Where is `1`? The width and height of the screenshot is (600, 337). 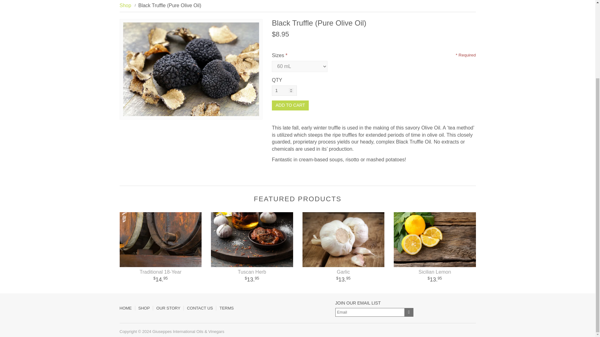
1 is located at coordinates (284, 90).